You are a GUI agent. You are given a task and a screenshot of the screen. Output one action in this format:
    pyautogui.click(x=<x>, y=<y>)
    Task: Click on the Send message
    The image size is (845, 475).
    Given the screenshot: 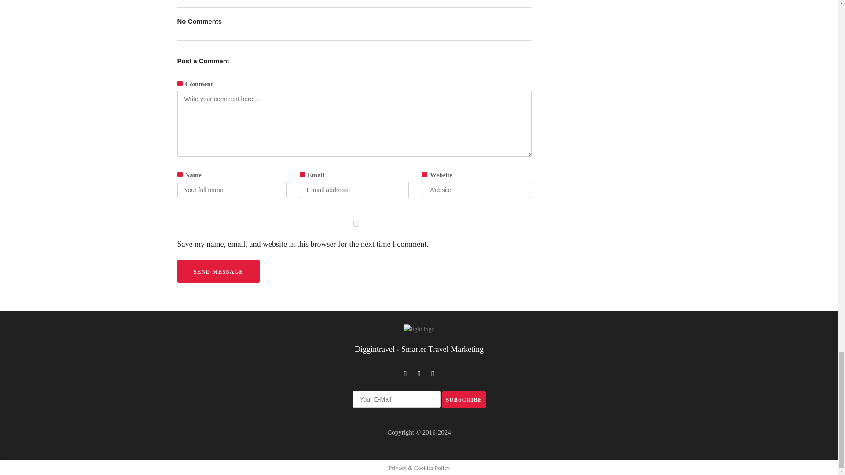 What is the action you would take?
    pyautogui.click(x=218, y=271)
    